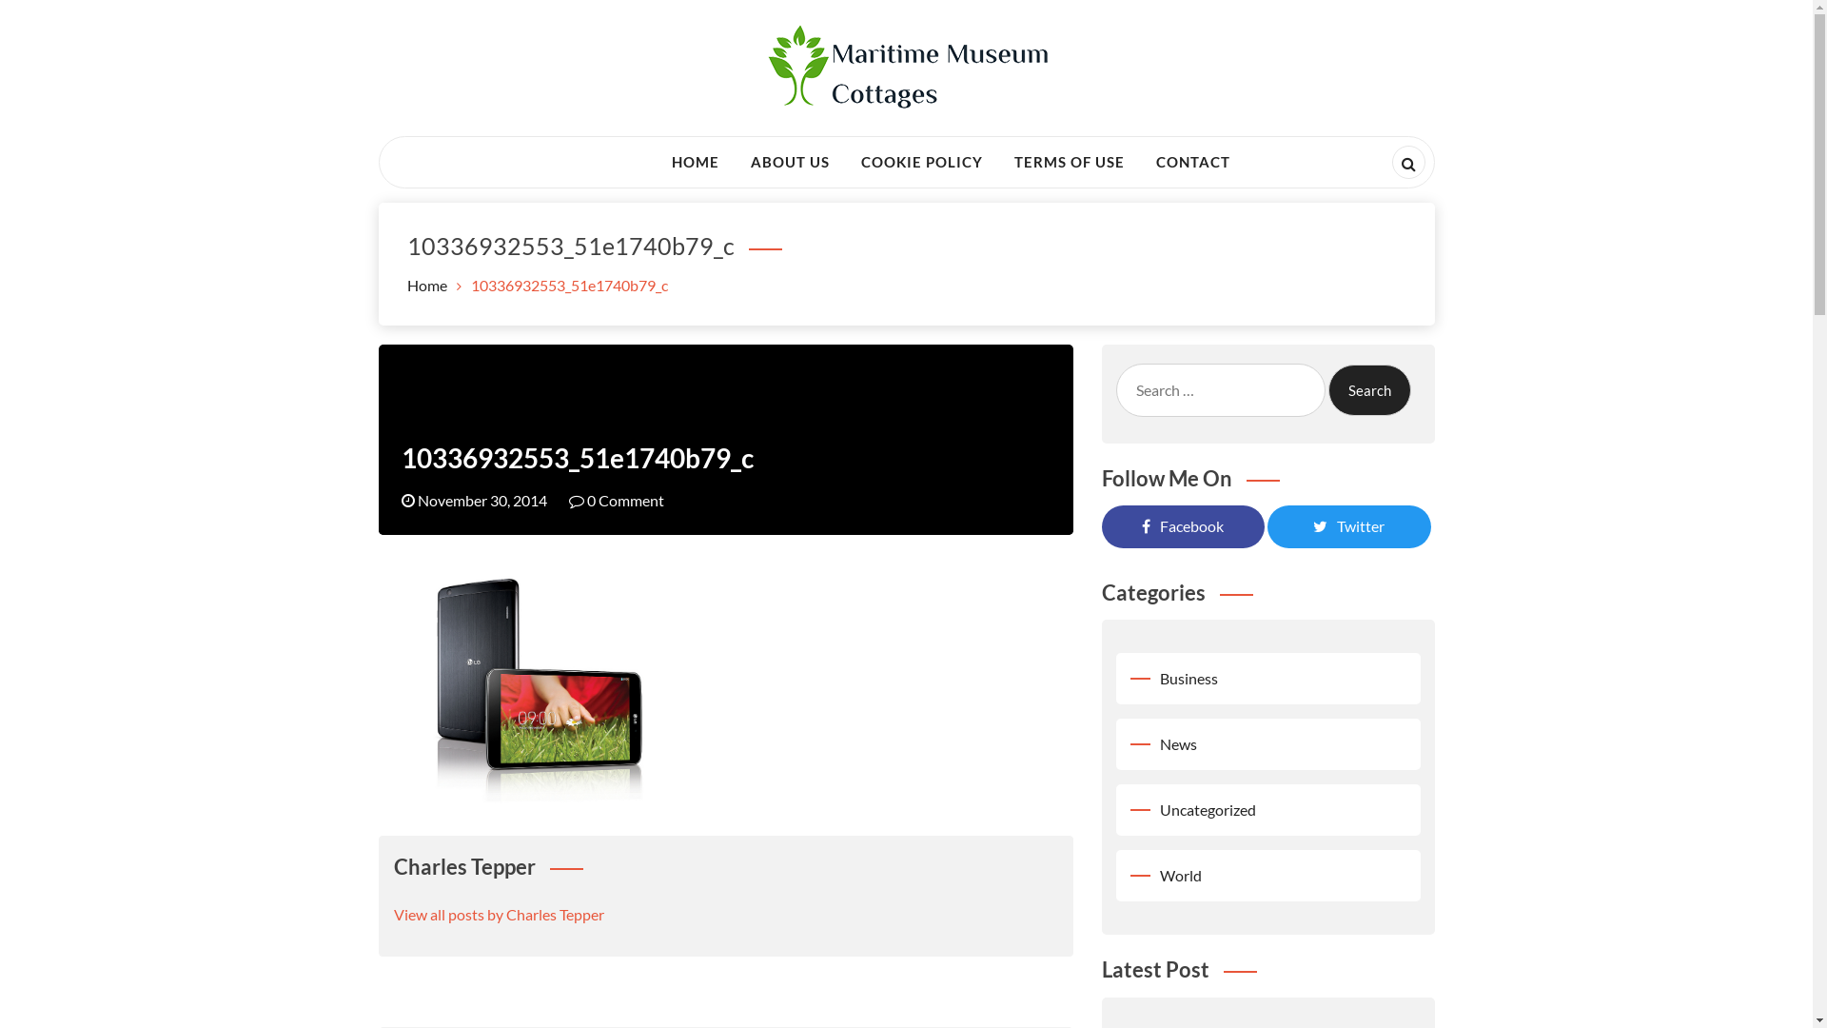 This screenshot has height=1028, width=1827. I want to click on Twitter, so click(1349, 526).